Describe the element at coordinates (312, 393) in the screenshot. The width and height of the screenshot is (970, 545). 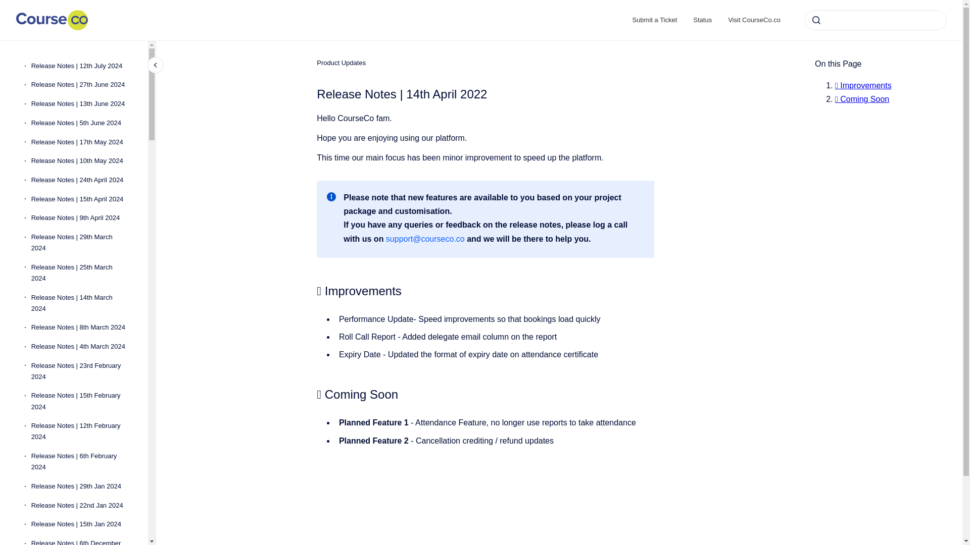
I see `Copy to clipboard` at that location.